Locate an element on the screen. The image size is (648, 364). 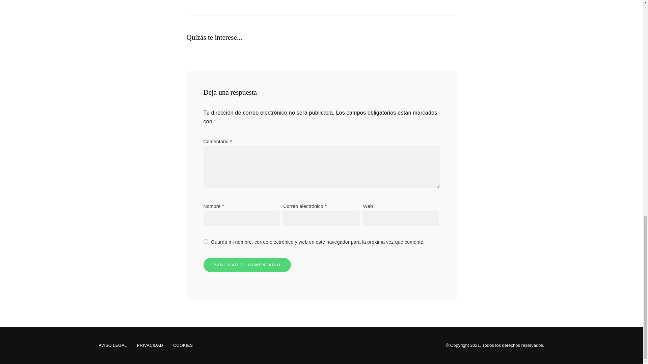
yes is located at coordinates (205, 241).